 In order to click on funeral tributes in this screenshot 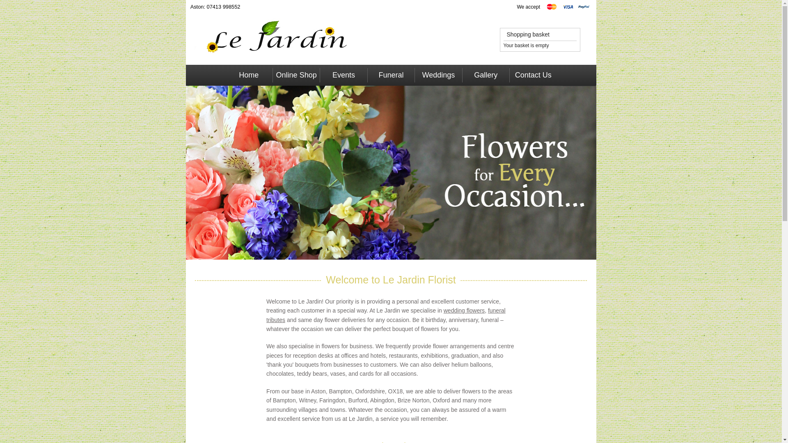, I will do `click(386, 315)`.